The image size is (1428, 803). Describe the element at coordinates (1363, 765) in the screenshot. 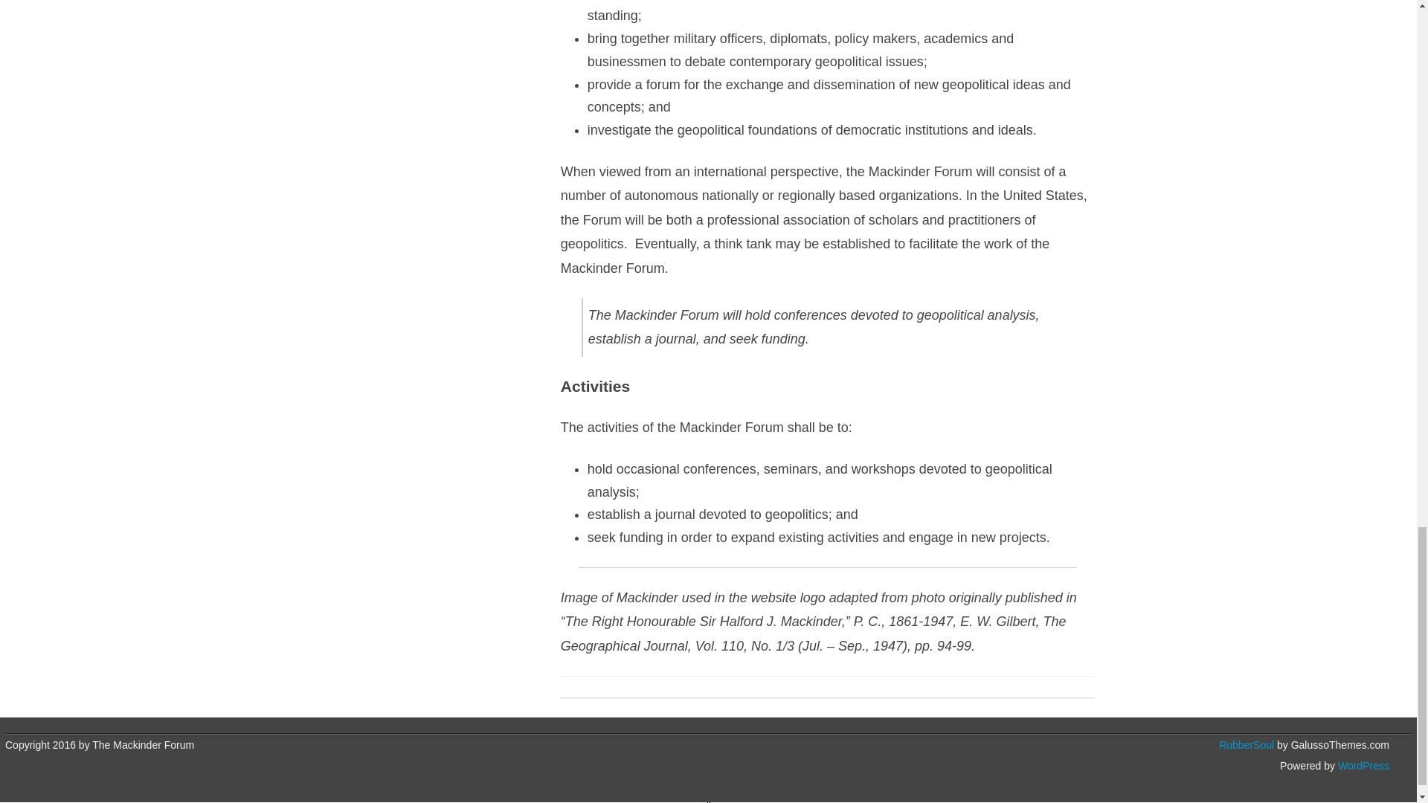

I see `Semantic Personal Publishing Platform` at that location.